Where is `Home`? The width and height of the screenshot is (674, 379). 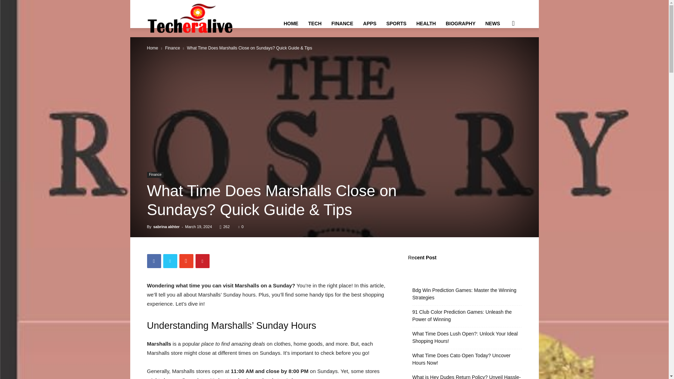
Home is located at coordinates (152, 48).